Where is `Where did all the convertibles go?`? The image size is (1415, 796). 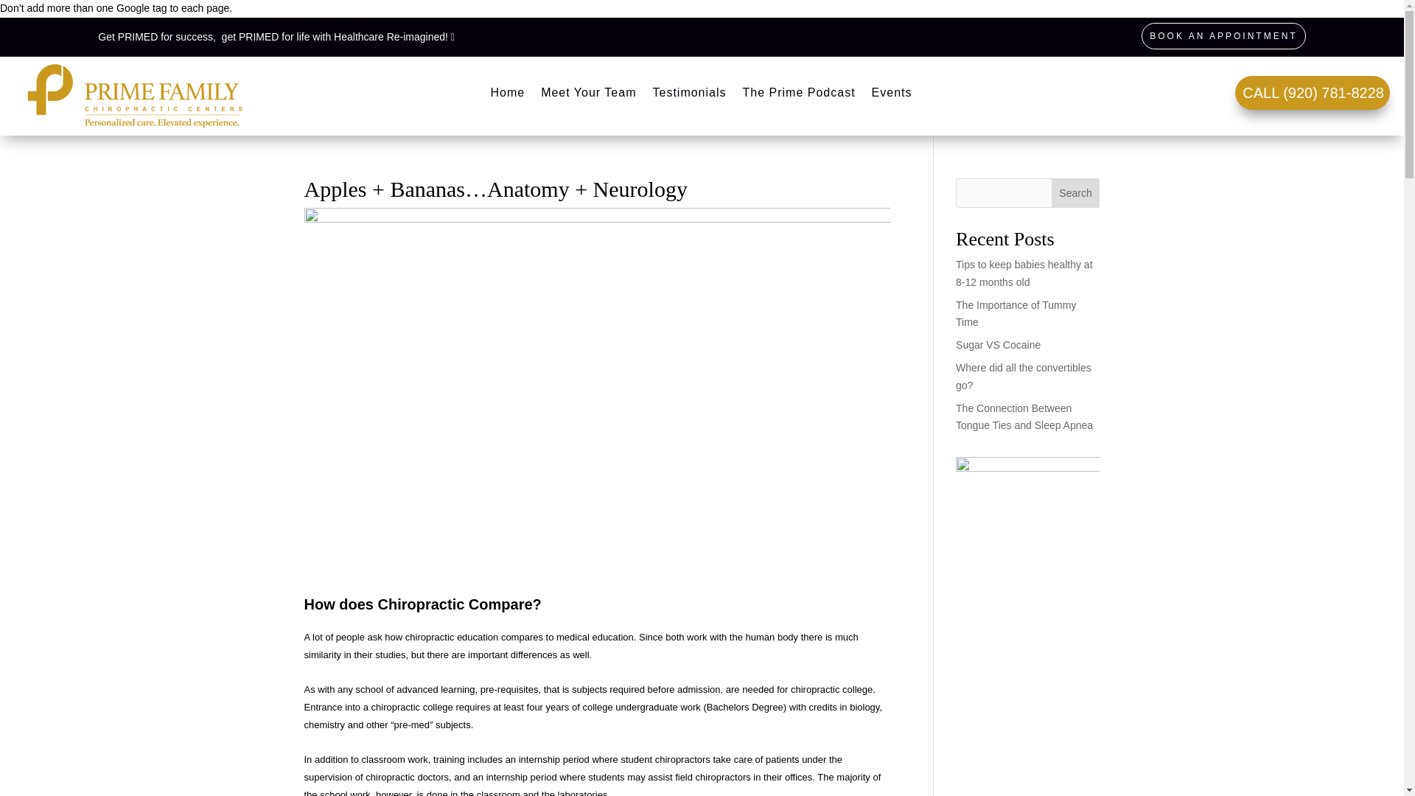 Where did all the convertibles go? is located at coordinates (1023, 377).